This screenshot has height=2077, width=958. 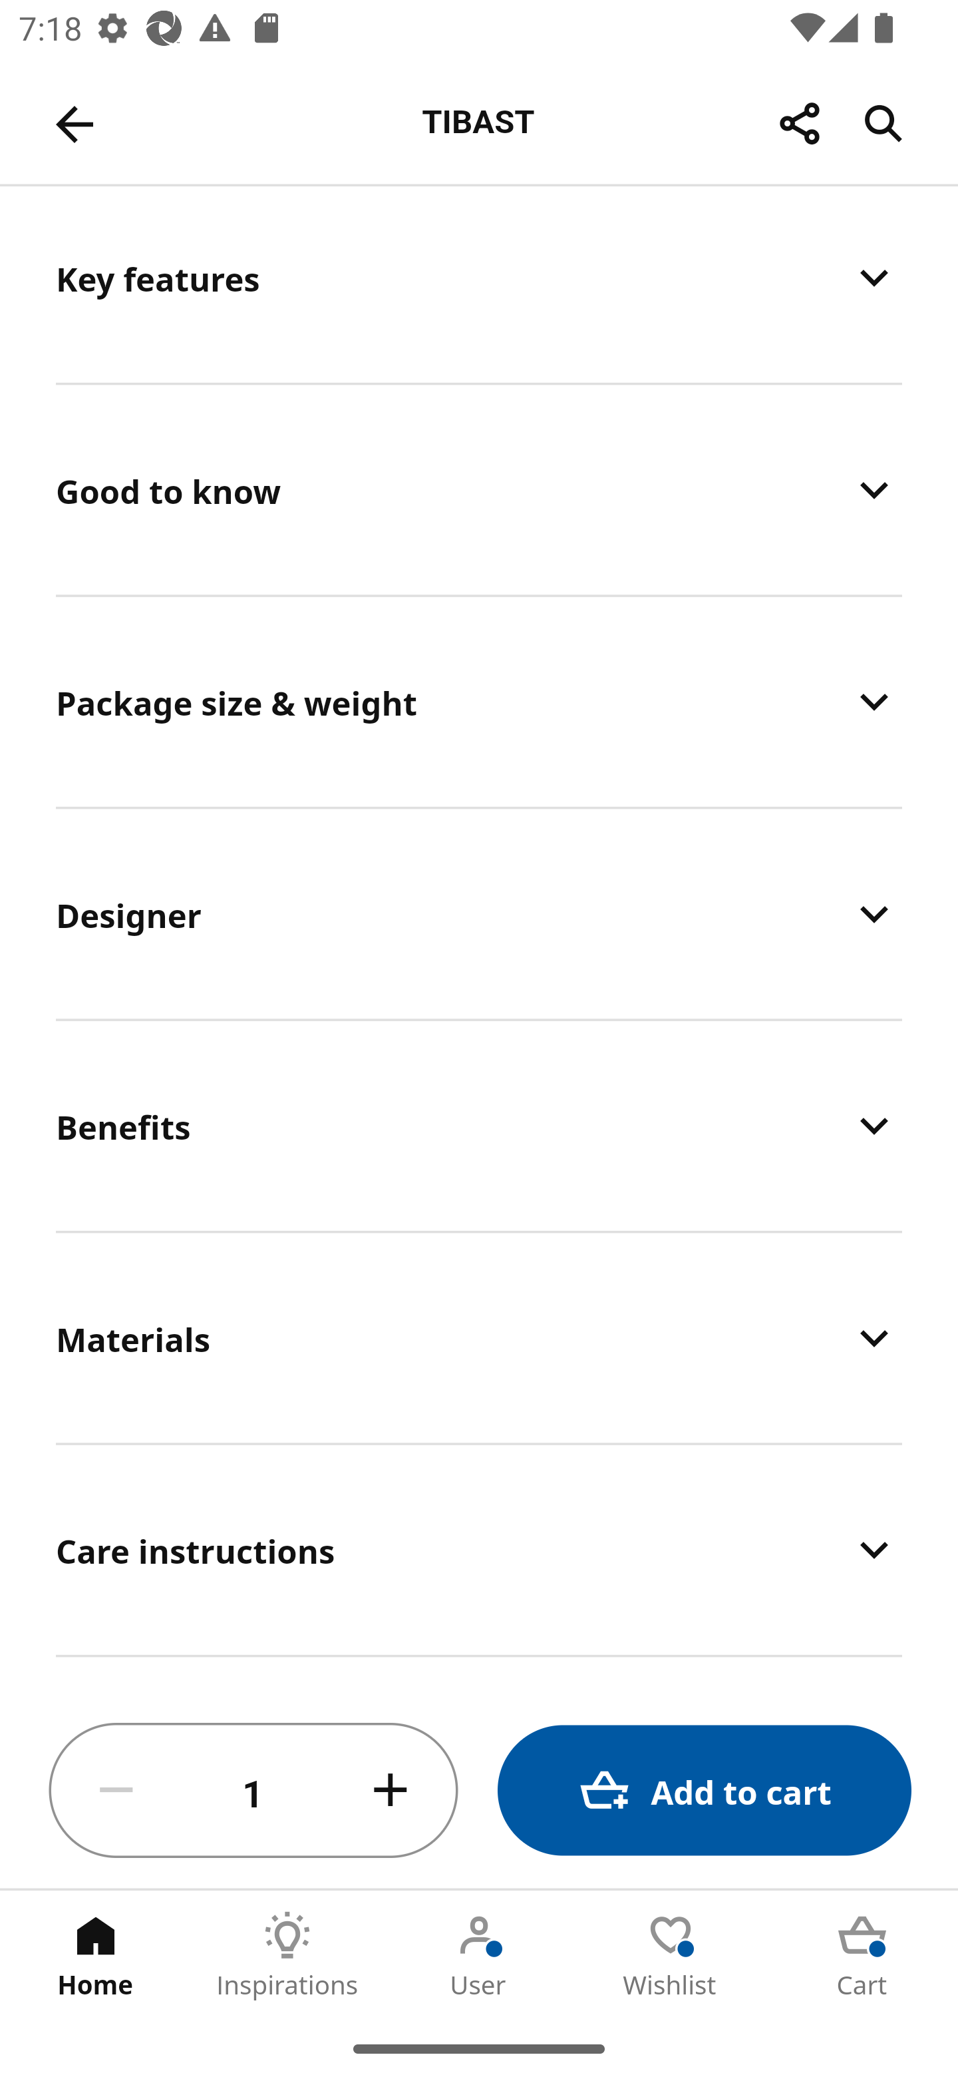 I want to click on Care instructions, so click(x=479, y=1550).